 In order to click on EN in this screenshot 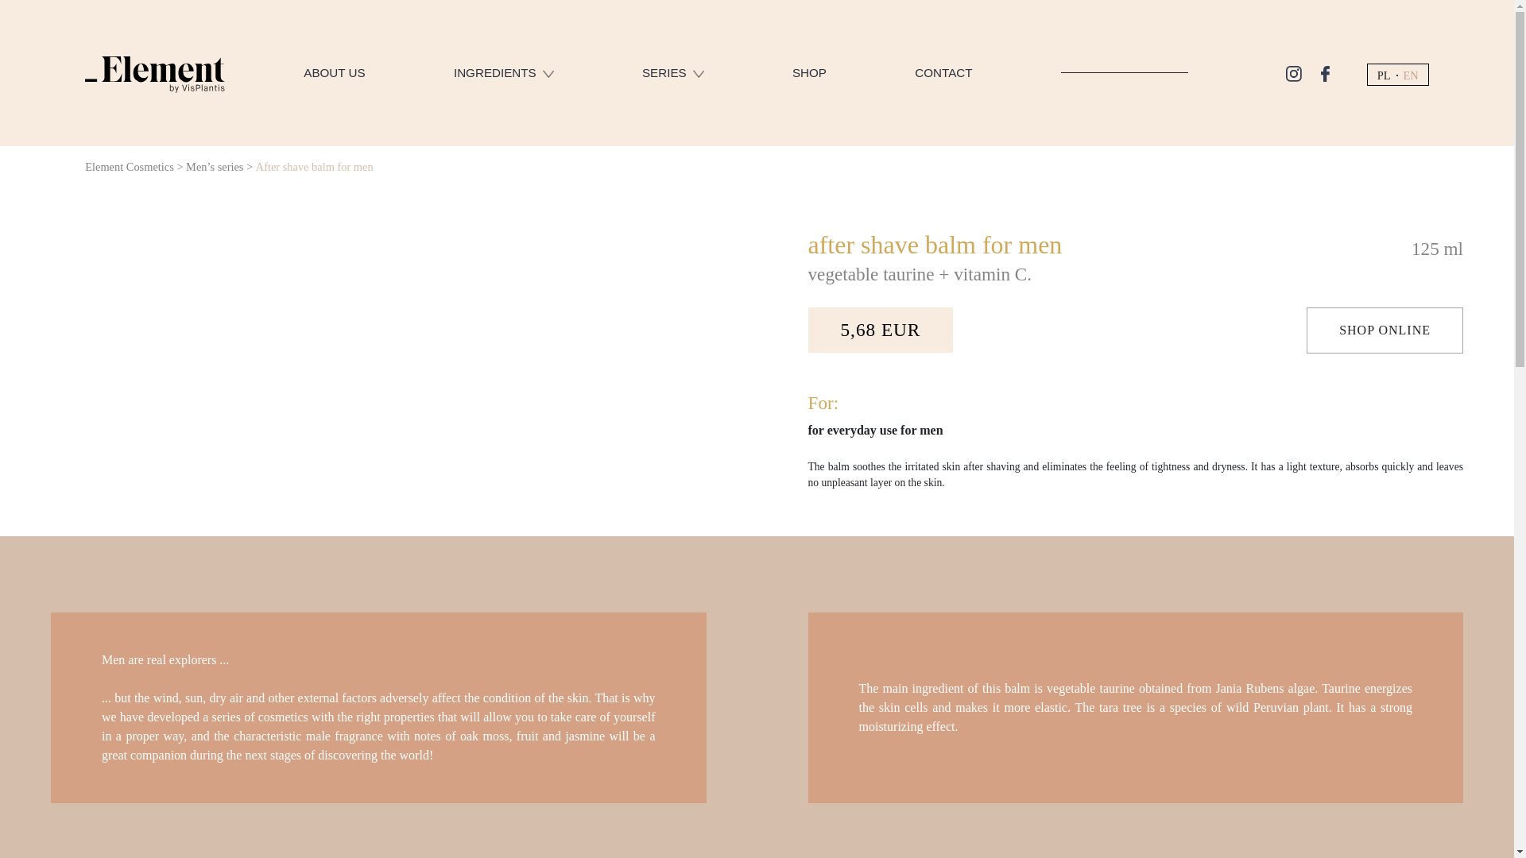, I will do `click(1412, 75)`.